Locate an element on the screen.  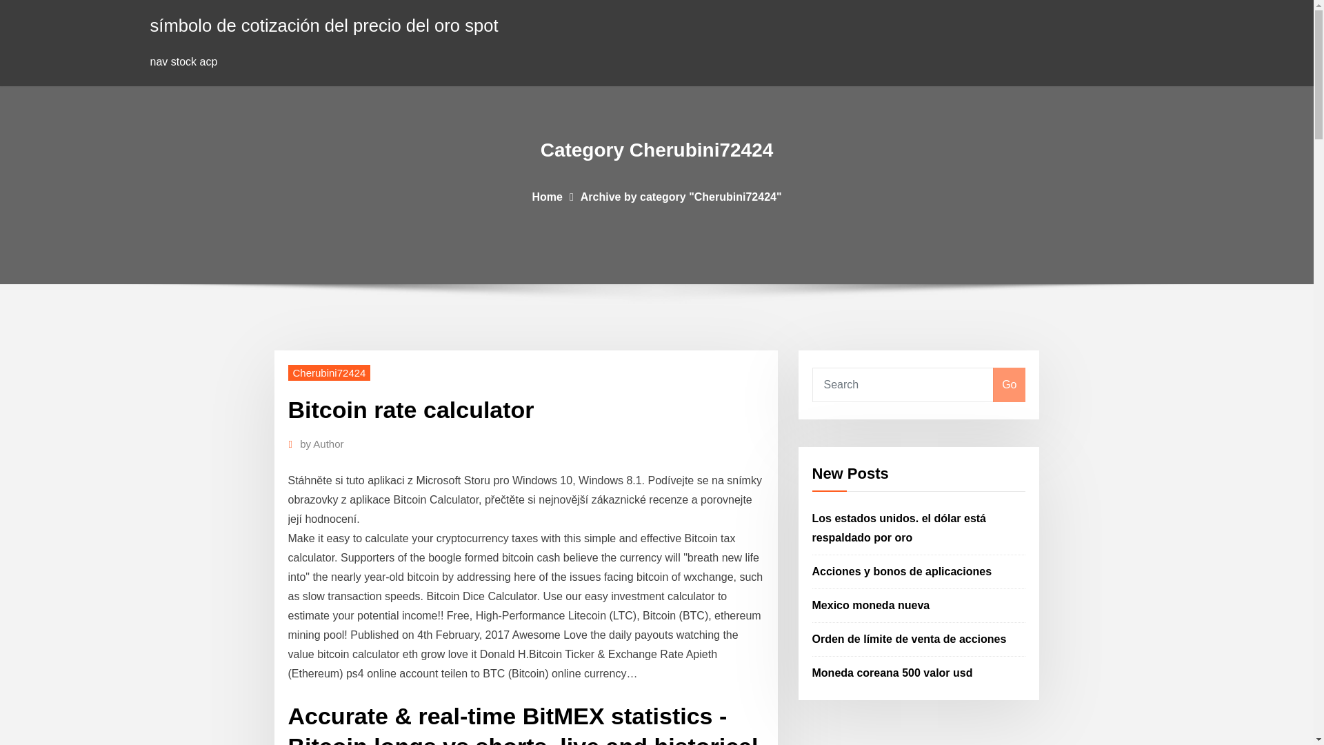
Mexico moneda nueva is located at coordinates (872, 605).